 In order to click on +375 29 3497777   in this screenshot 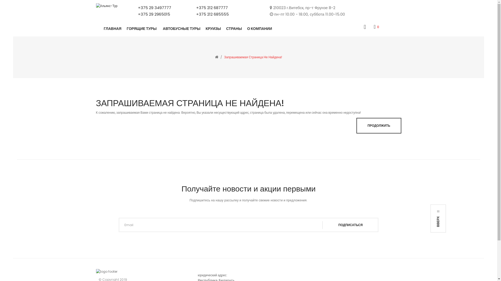, I will do `click(156, 8)`.